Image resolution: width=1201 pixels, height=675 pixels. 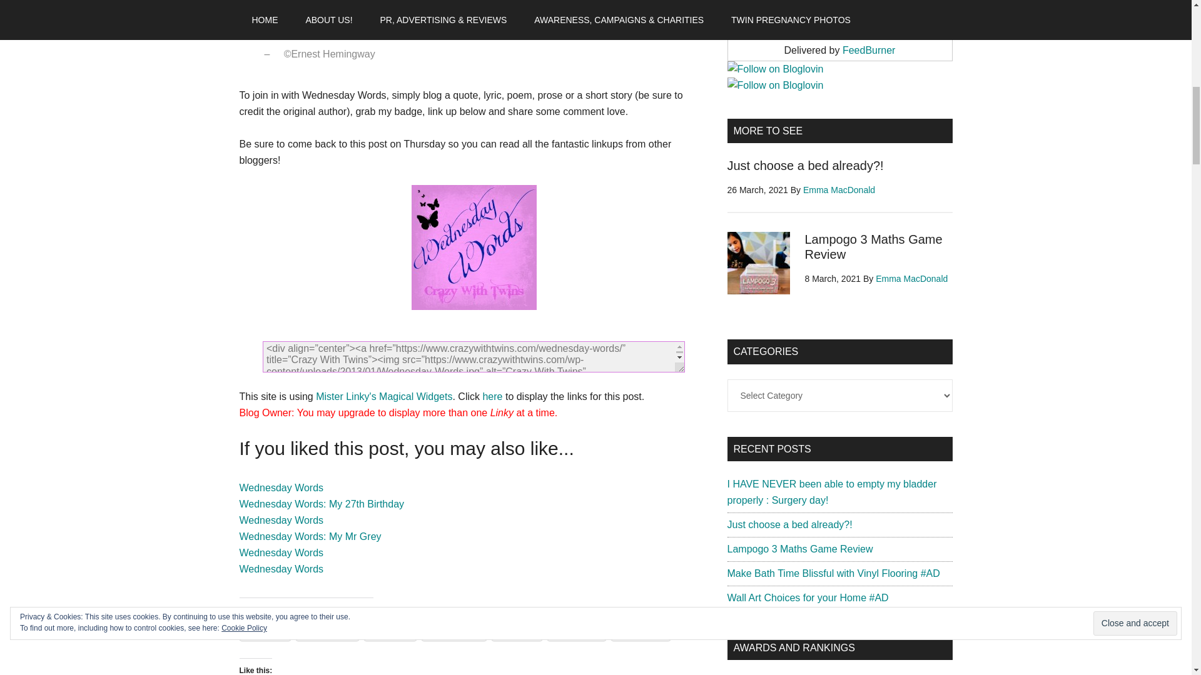 I want to click on Wednesday Words, so click(x=281, y=569).